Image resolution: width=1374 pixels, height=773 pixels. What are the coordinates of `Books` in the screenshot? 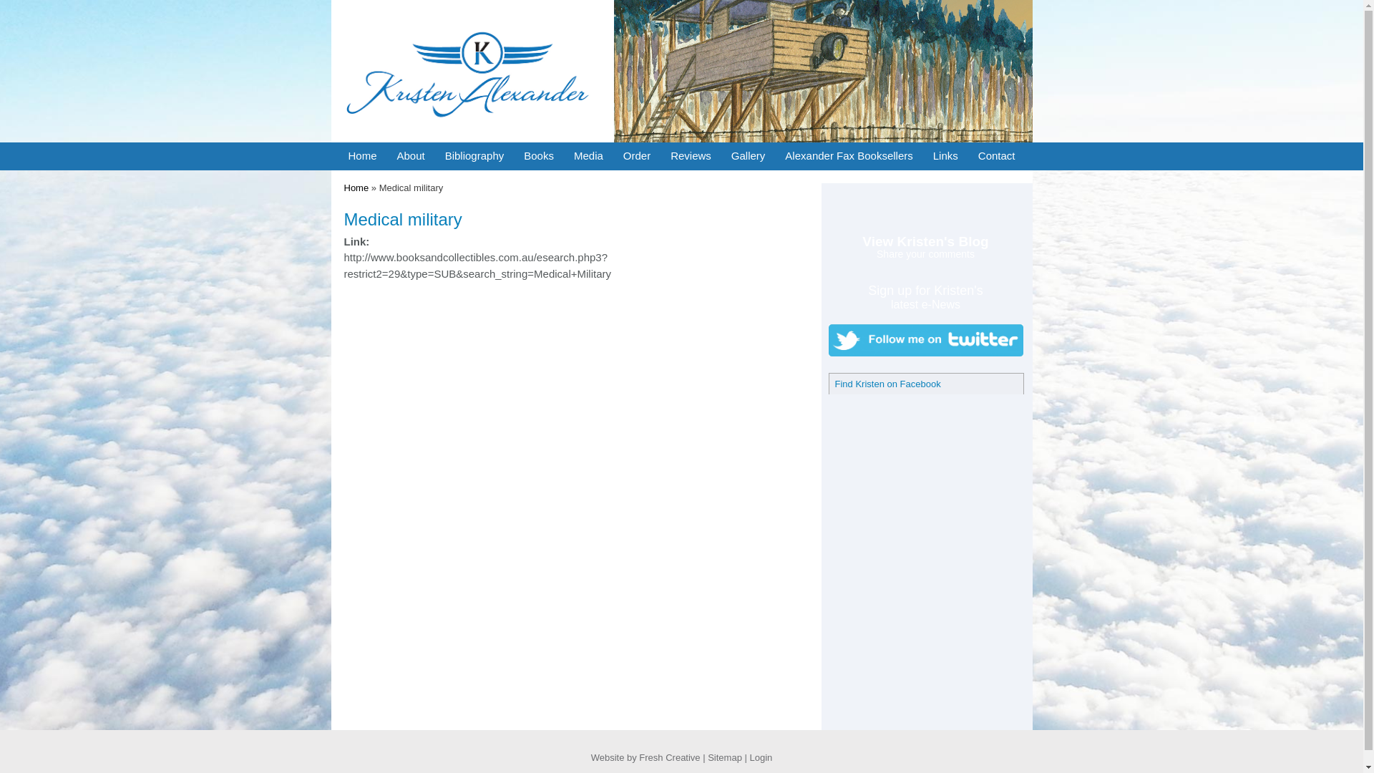 It's located at (539, 156).